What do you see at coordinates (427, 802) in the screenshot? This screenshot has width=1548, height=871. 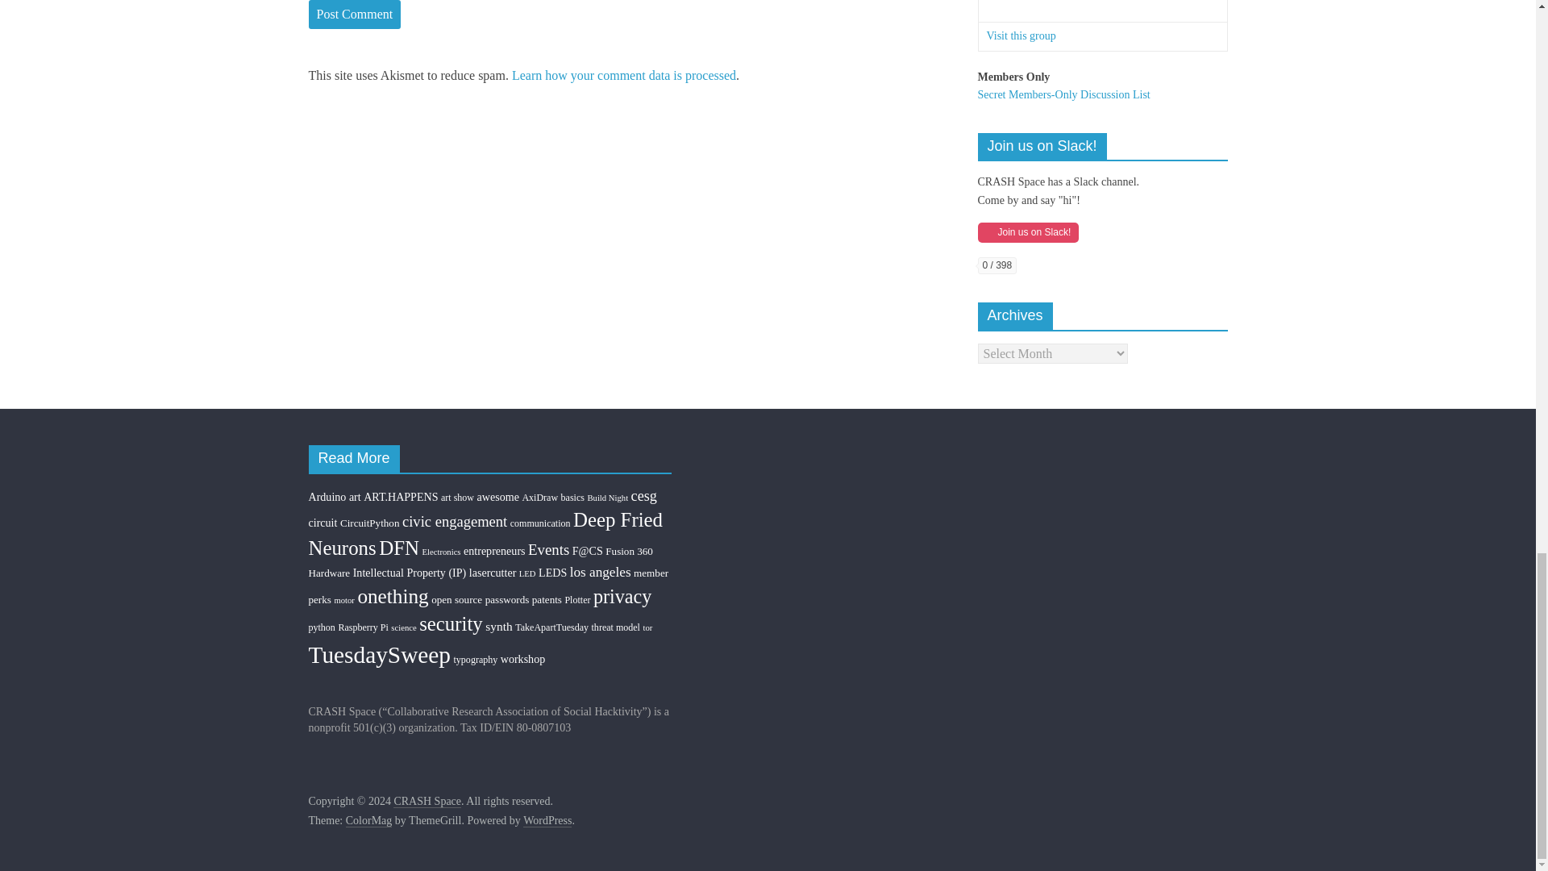 I see `CRASH Space` at bounding box center [427, 802].